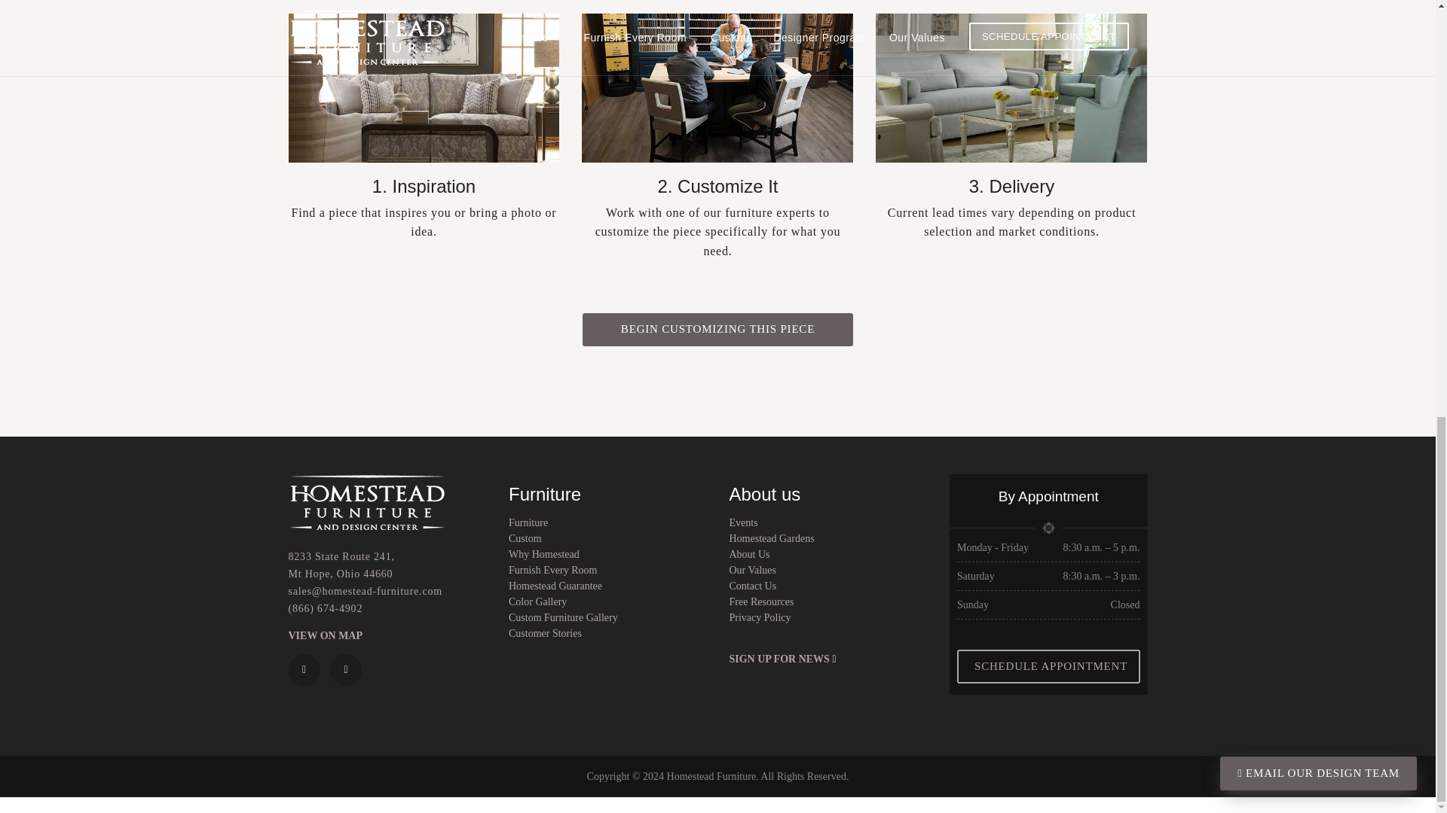  I want to click on BEGIN CUSTOMIZING THIS PIECE, so click(525, 538).